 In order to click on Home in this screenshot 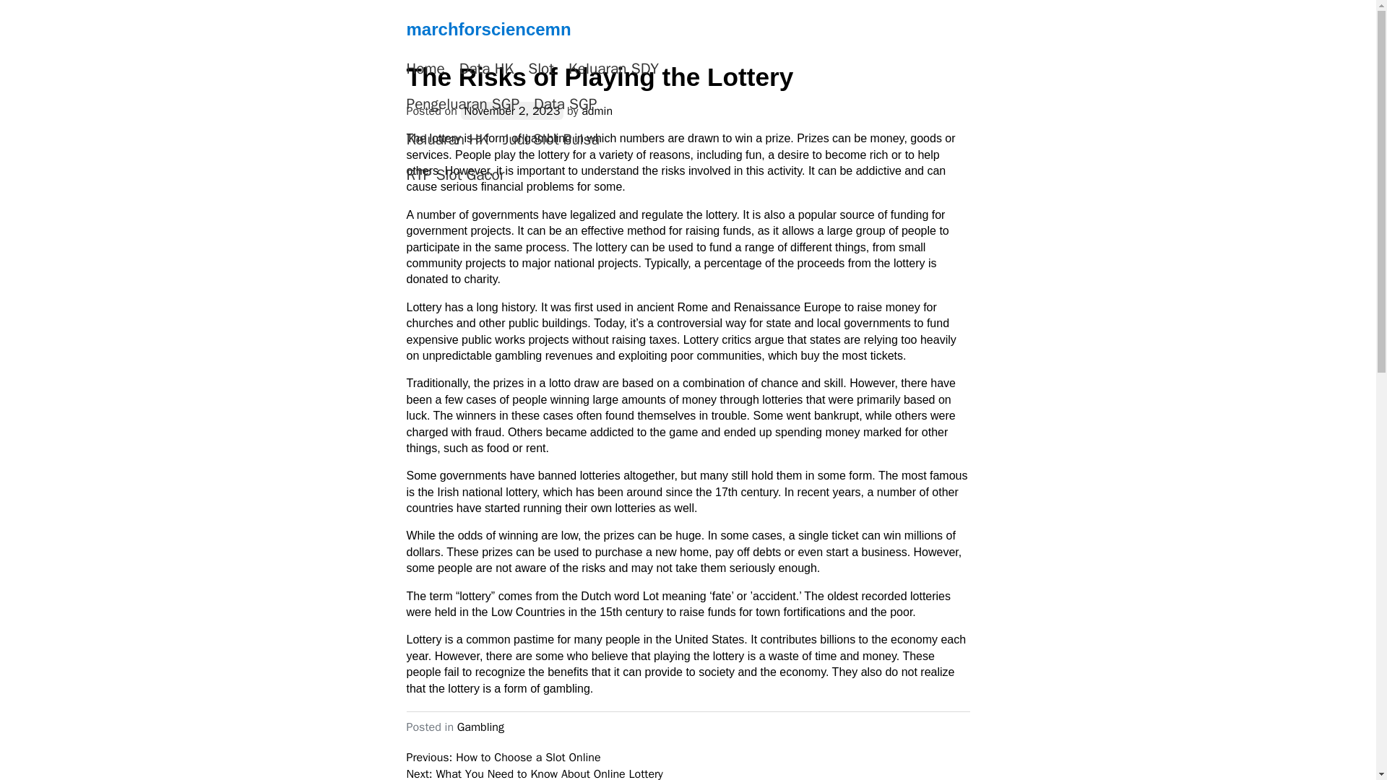, I will do `click(425, 69)`.